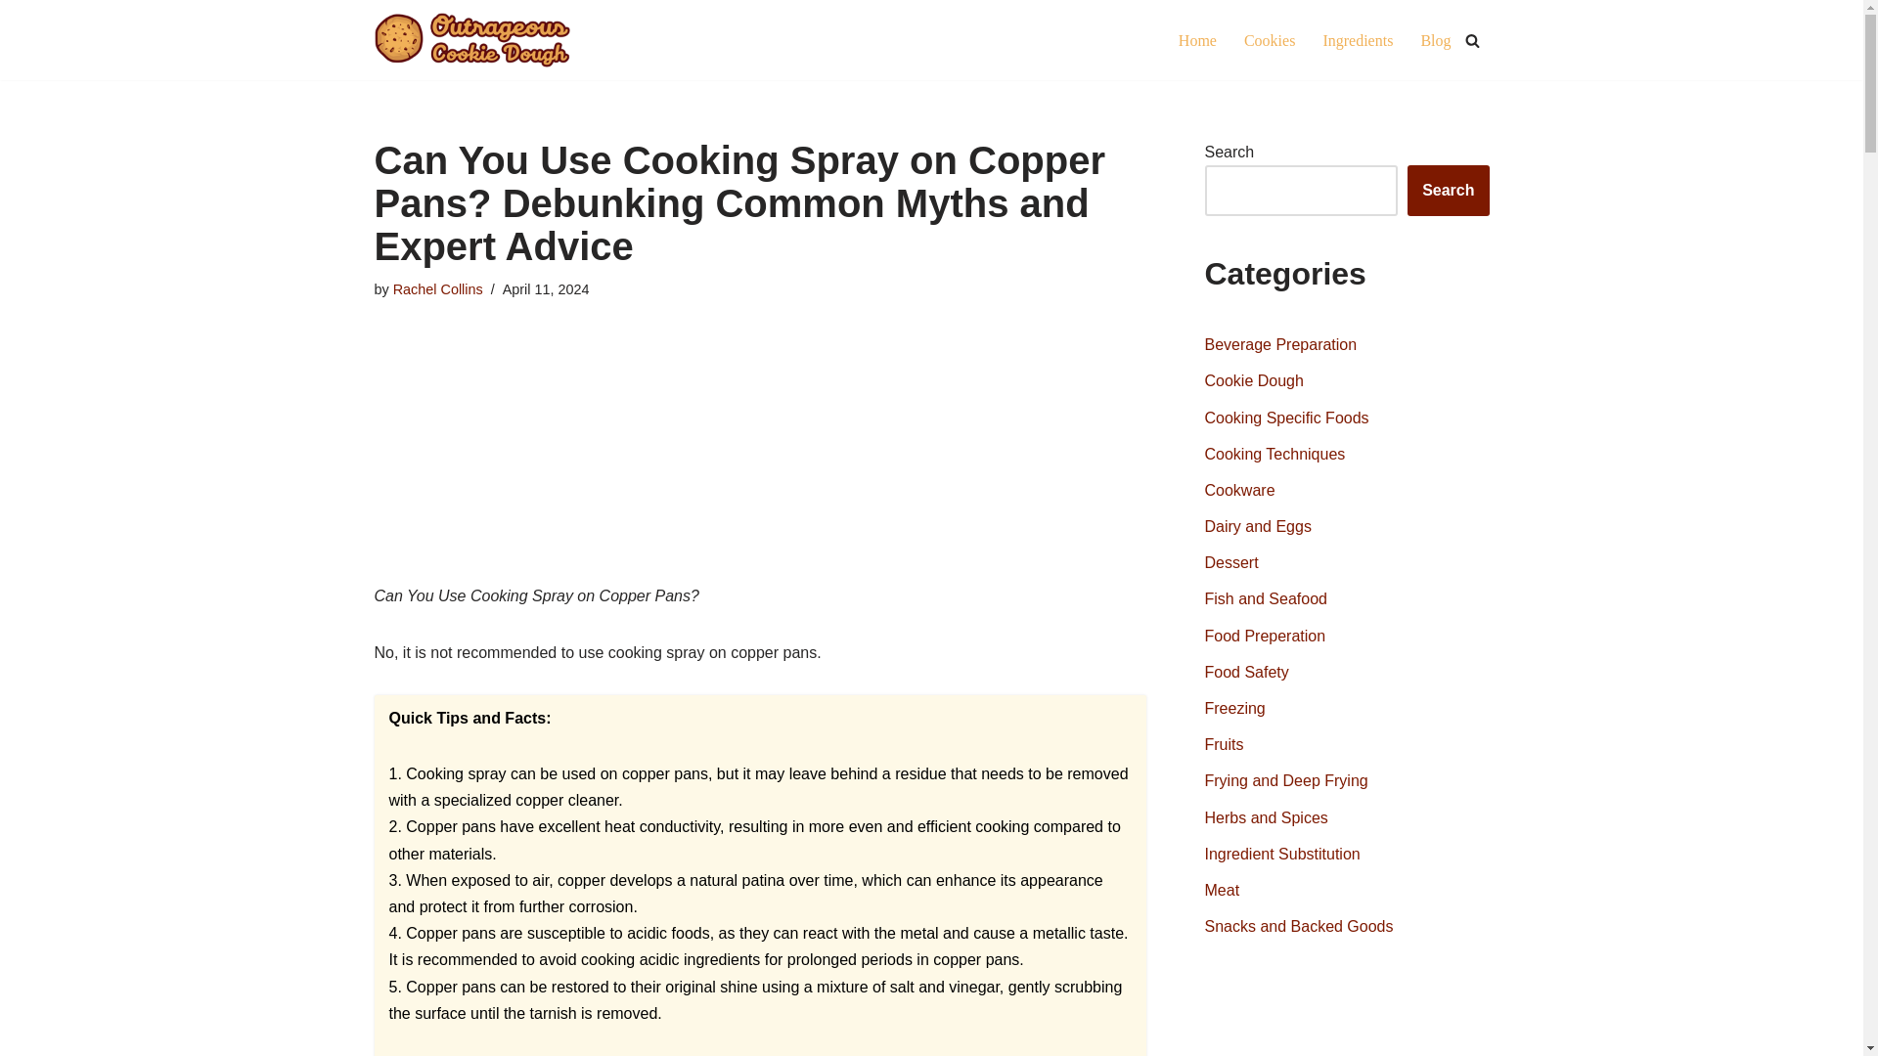 This screenshot has width=1878, height=1056. I want to click on Dessert, so click(1231, 563).